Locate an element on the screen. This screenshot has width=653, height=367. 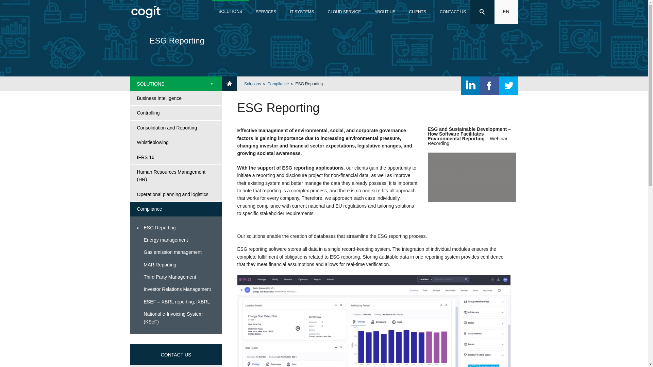
SOLUTIONS is located at coordinates (230, 12).